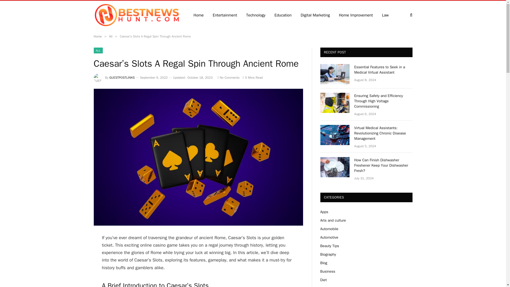 The width and height of the screenshot is (510, 287). What do you see at coordinates (228, 78) in the screenshot?
I see `No Comments` at bounding box center [228, 78].